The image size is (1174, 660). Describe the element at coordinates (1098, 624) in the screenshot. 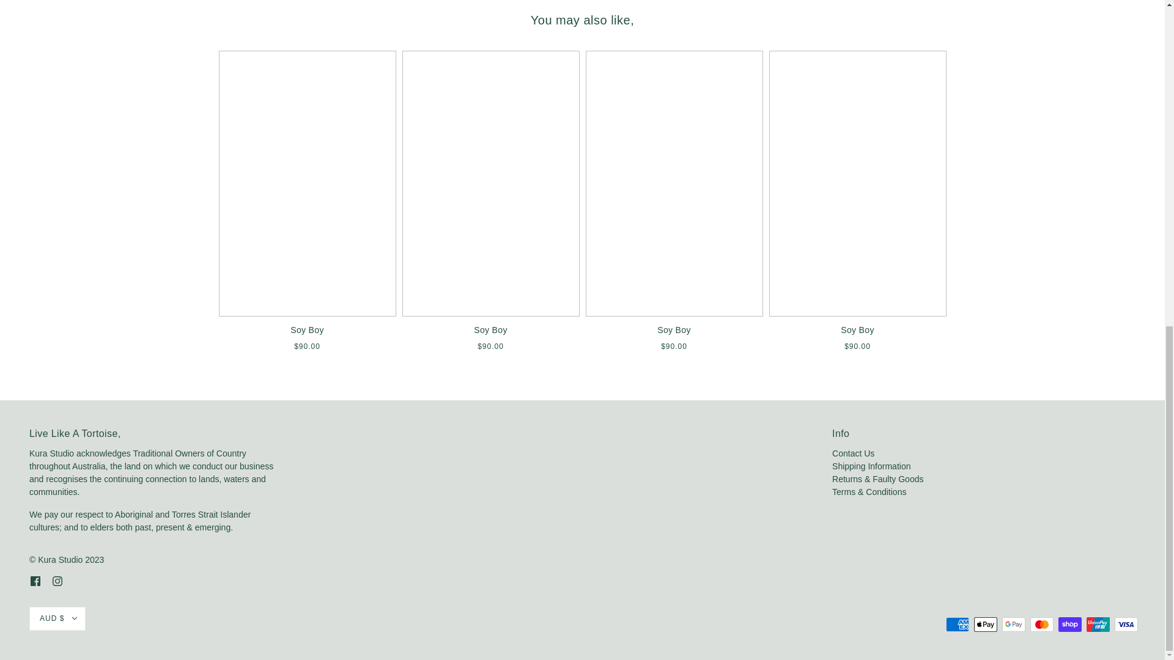

I see `Union Pay` at that location.